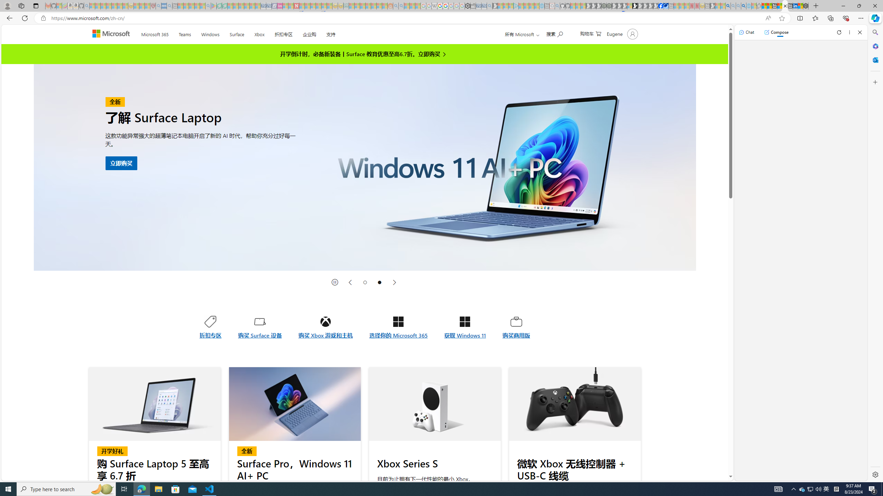  What do you see at coordinates (374, 6) in the screenshot?
I see `Kinda Frugal - MSN - Sleeping` at bounding box center [374, 6].